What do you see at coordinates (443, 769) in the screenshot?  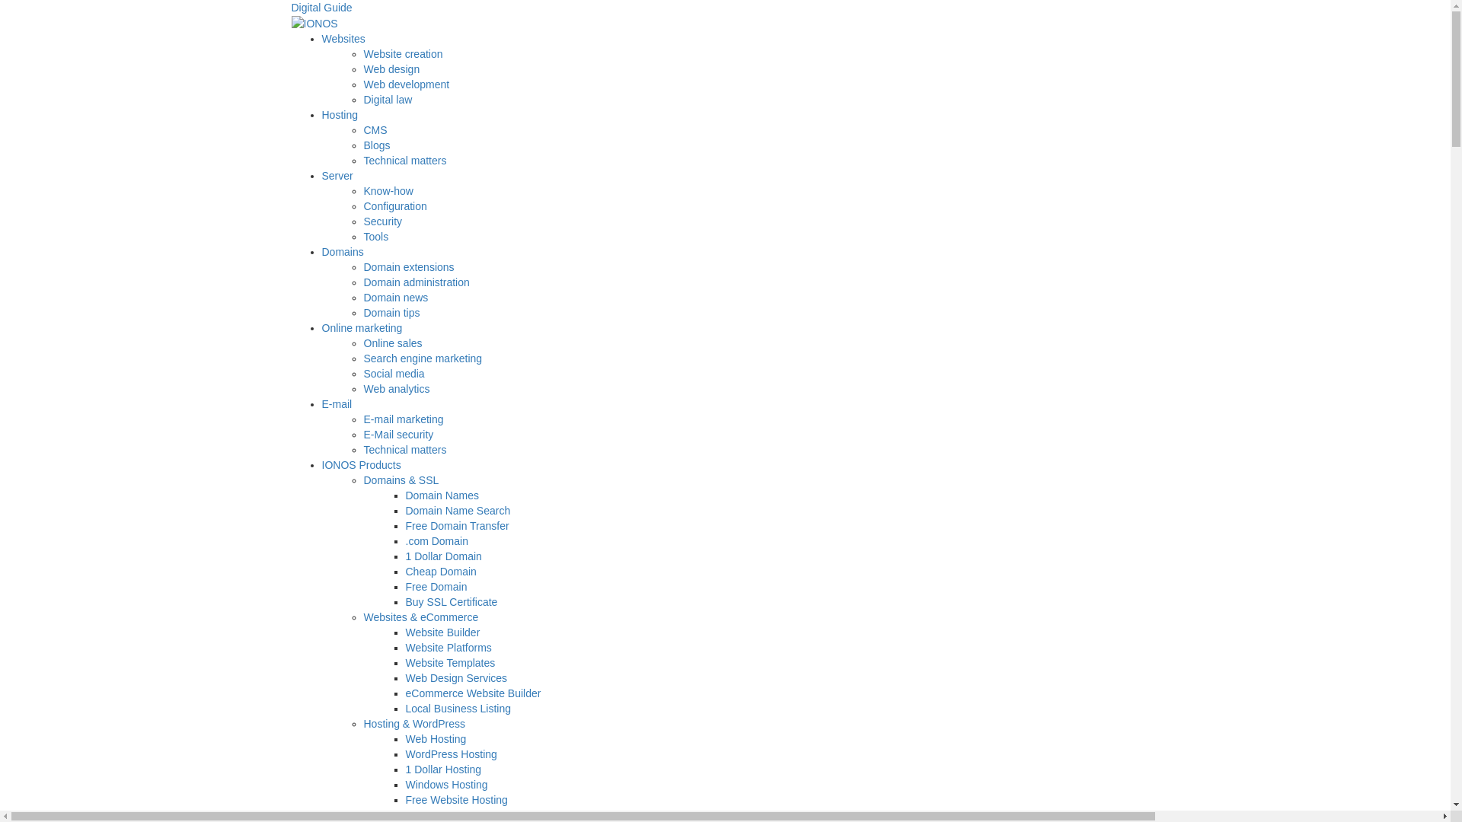 I see `1 Dollar Hosting` at bounding box center [443, 769].